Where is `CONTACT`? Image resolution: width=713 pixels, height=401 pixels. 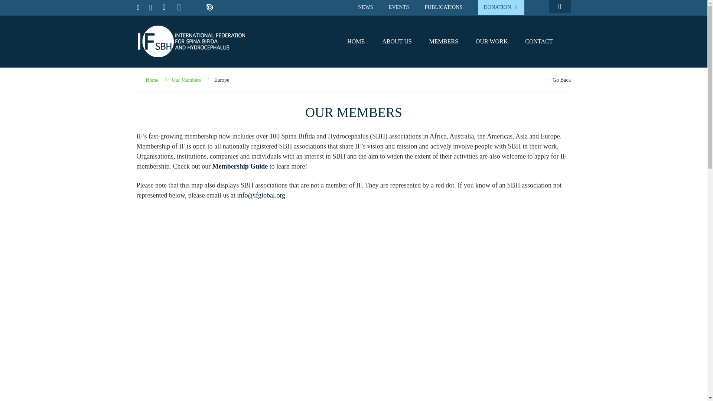 CONTACT is located at coordinates (538, 41).